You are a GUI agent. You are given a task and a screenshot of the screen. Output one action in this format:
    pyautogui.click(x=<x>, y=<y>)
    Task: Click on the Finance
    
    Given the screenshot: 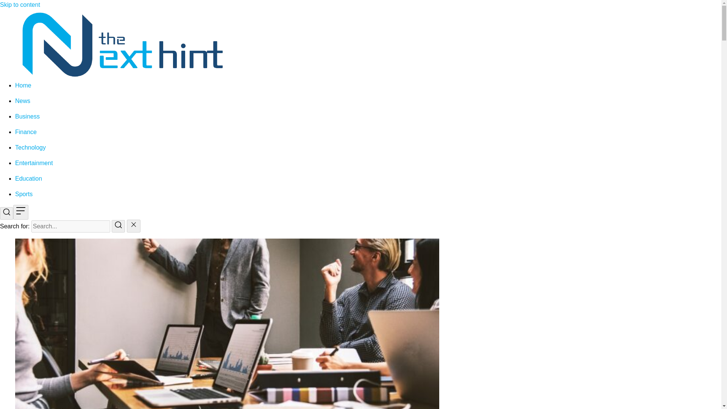 What is the action you would take?
    pyautogui.click(x=26, y=132)
    